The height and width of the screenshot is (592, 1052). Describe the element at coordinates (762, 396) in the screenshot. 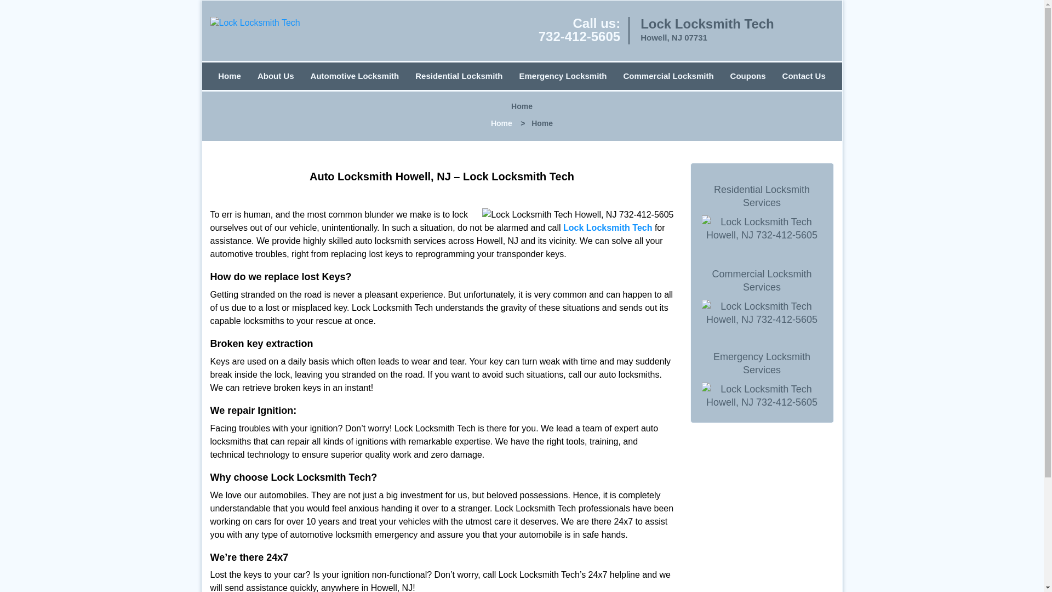

I see `Lock Locksmith Tech Howell, NJ 732-412-5605` at that location.